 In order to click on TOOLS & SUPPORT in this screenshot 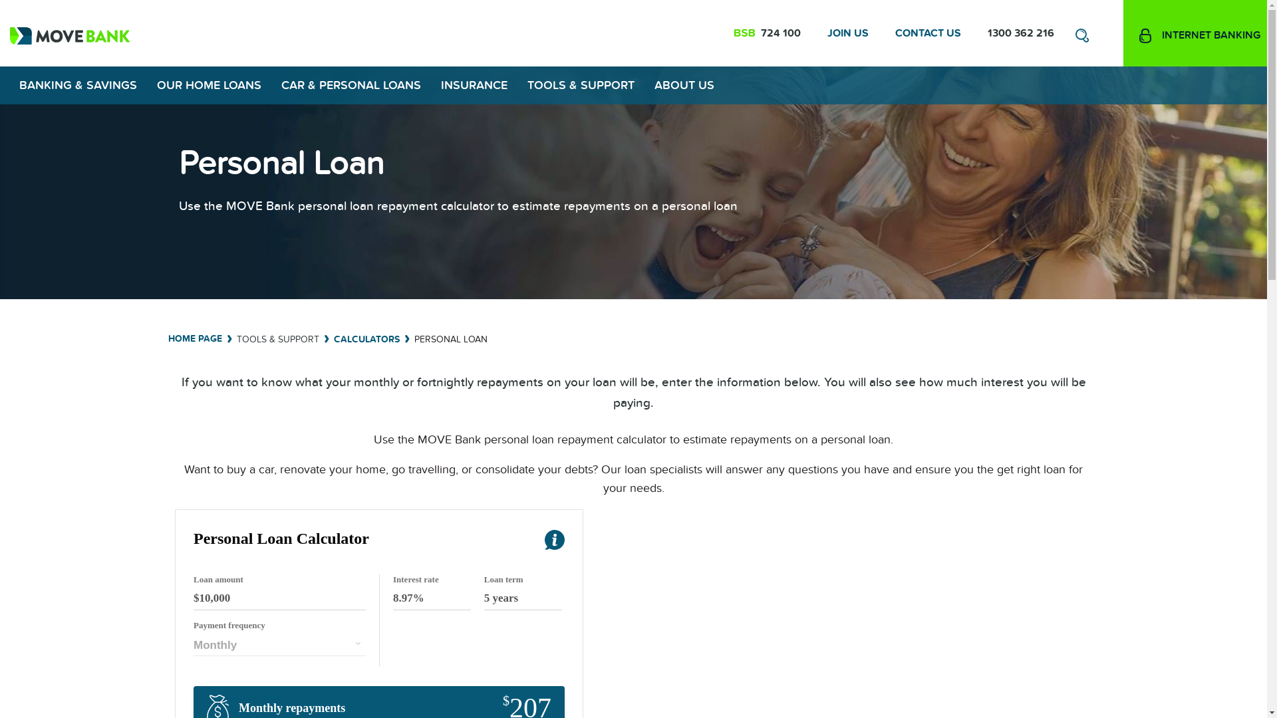, I will do `click(581, 85)`.